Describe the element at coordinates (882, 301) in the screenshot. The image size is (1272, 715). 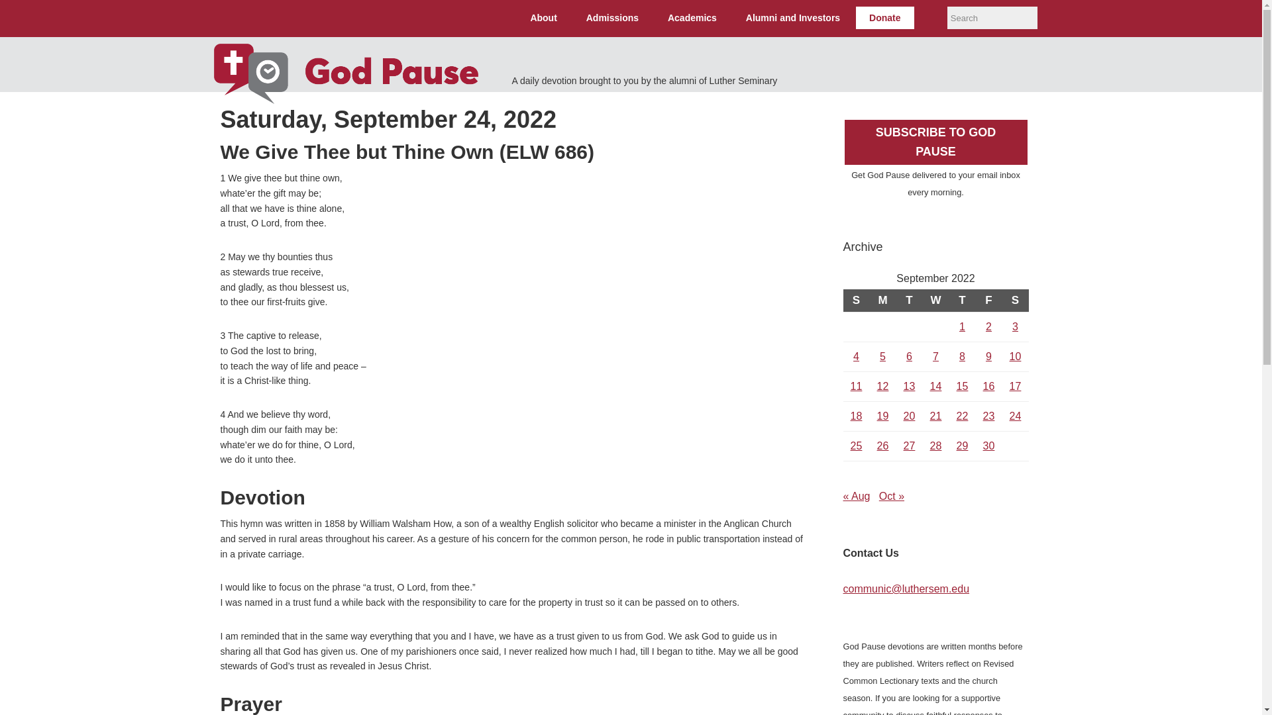
I see `Monday` at that location.